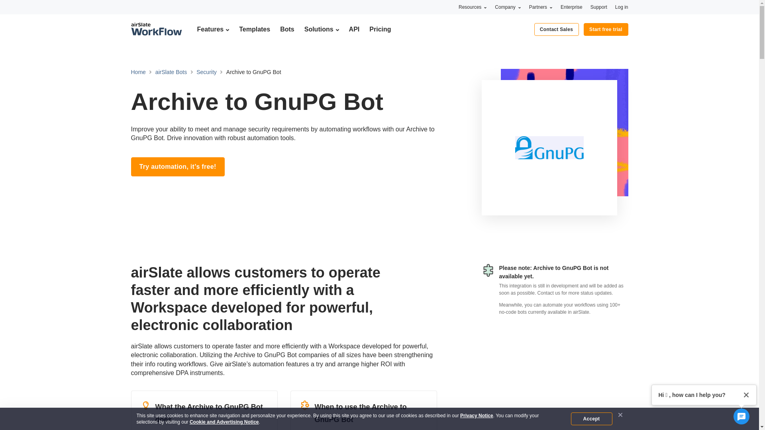 The width and height of the screenshot is (765, 430). Describe the element at coordinates (254, 29) in the screenshot. I see `Templates` at that location.